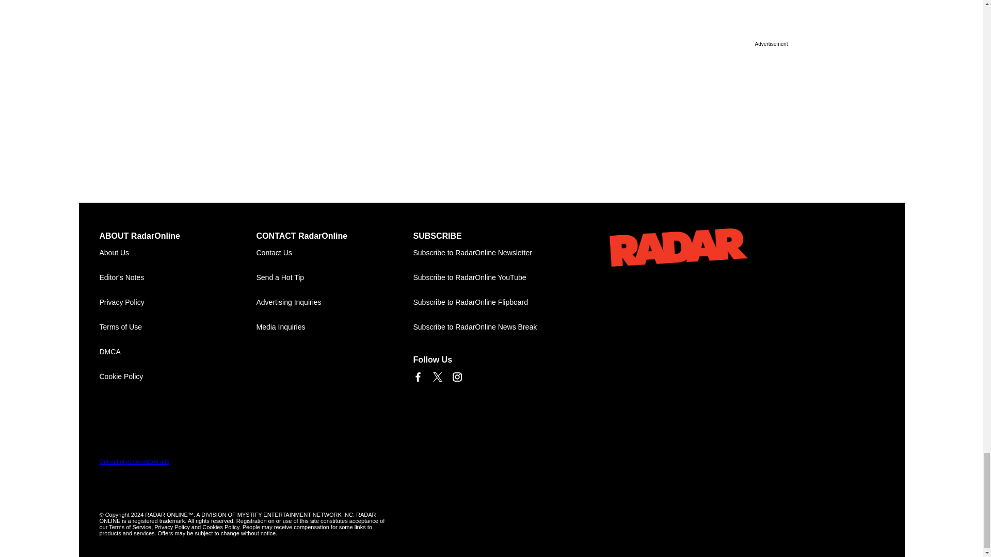  I want to click on Contact Us, so click(334, 253).